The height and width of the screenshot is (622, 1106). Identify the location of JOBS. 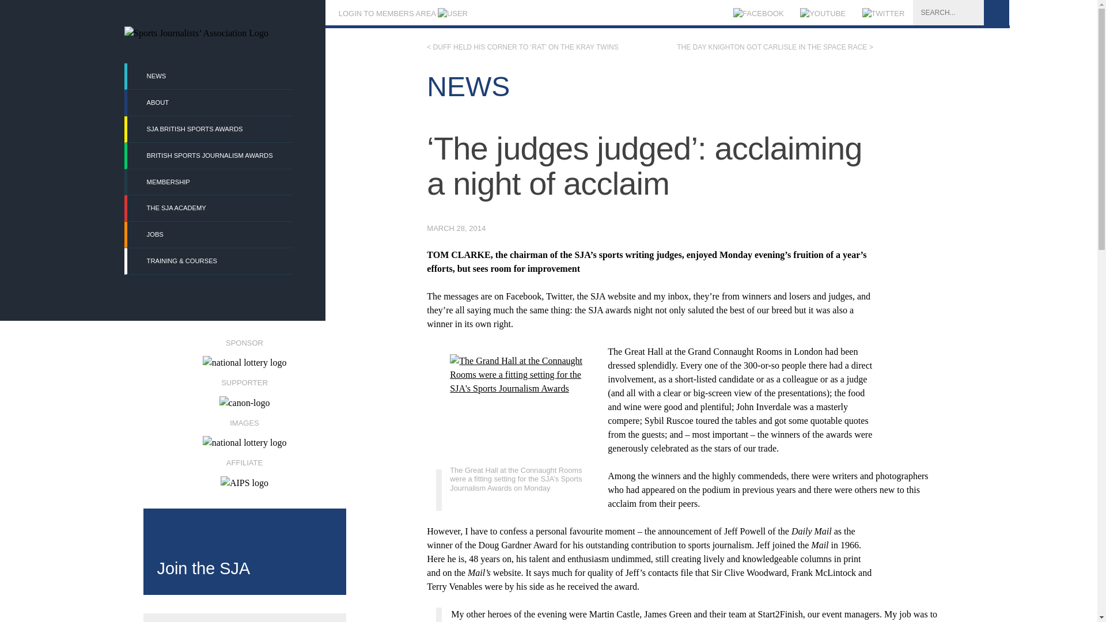
(209, 234).